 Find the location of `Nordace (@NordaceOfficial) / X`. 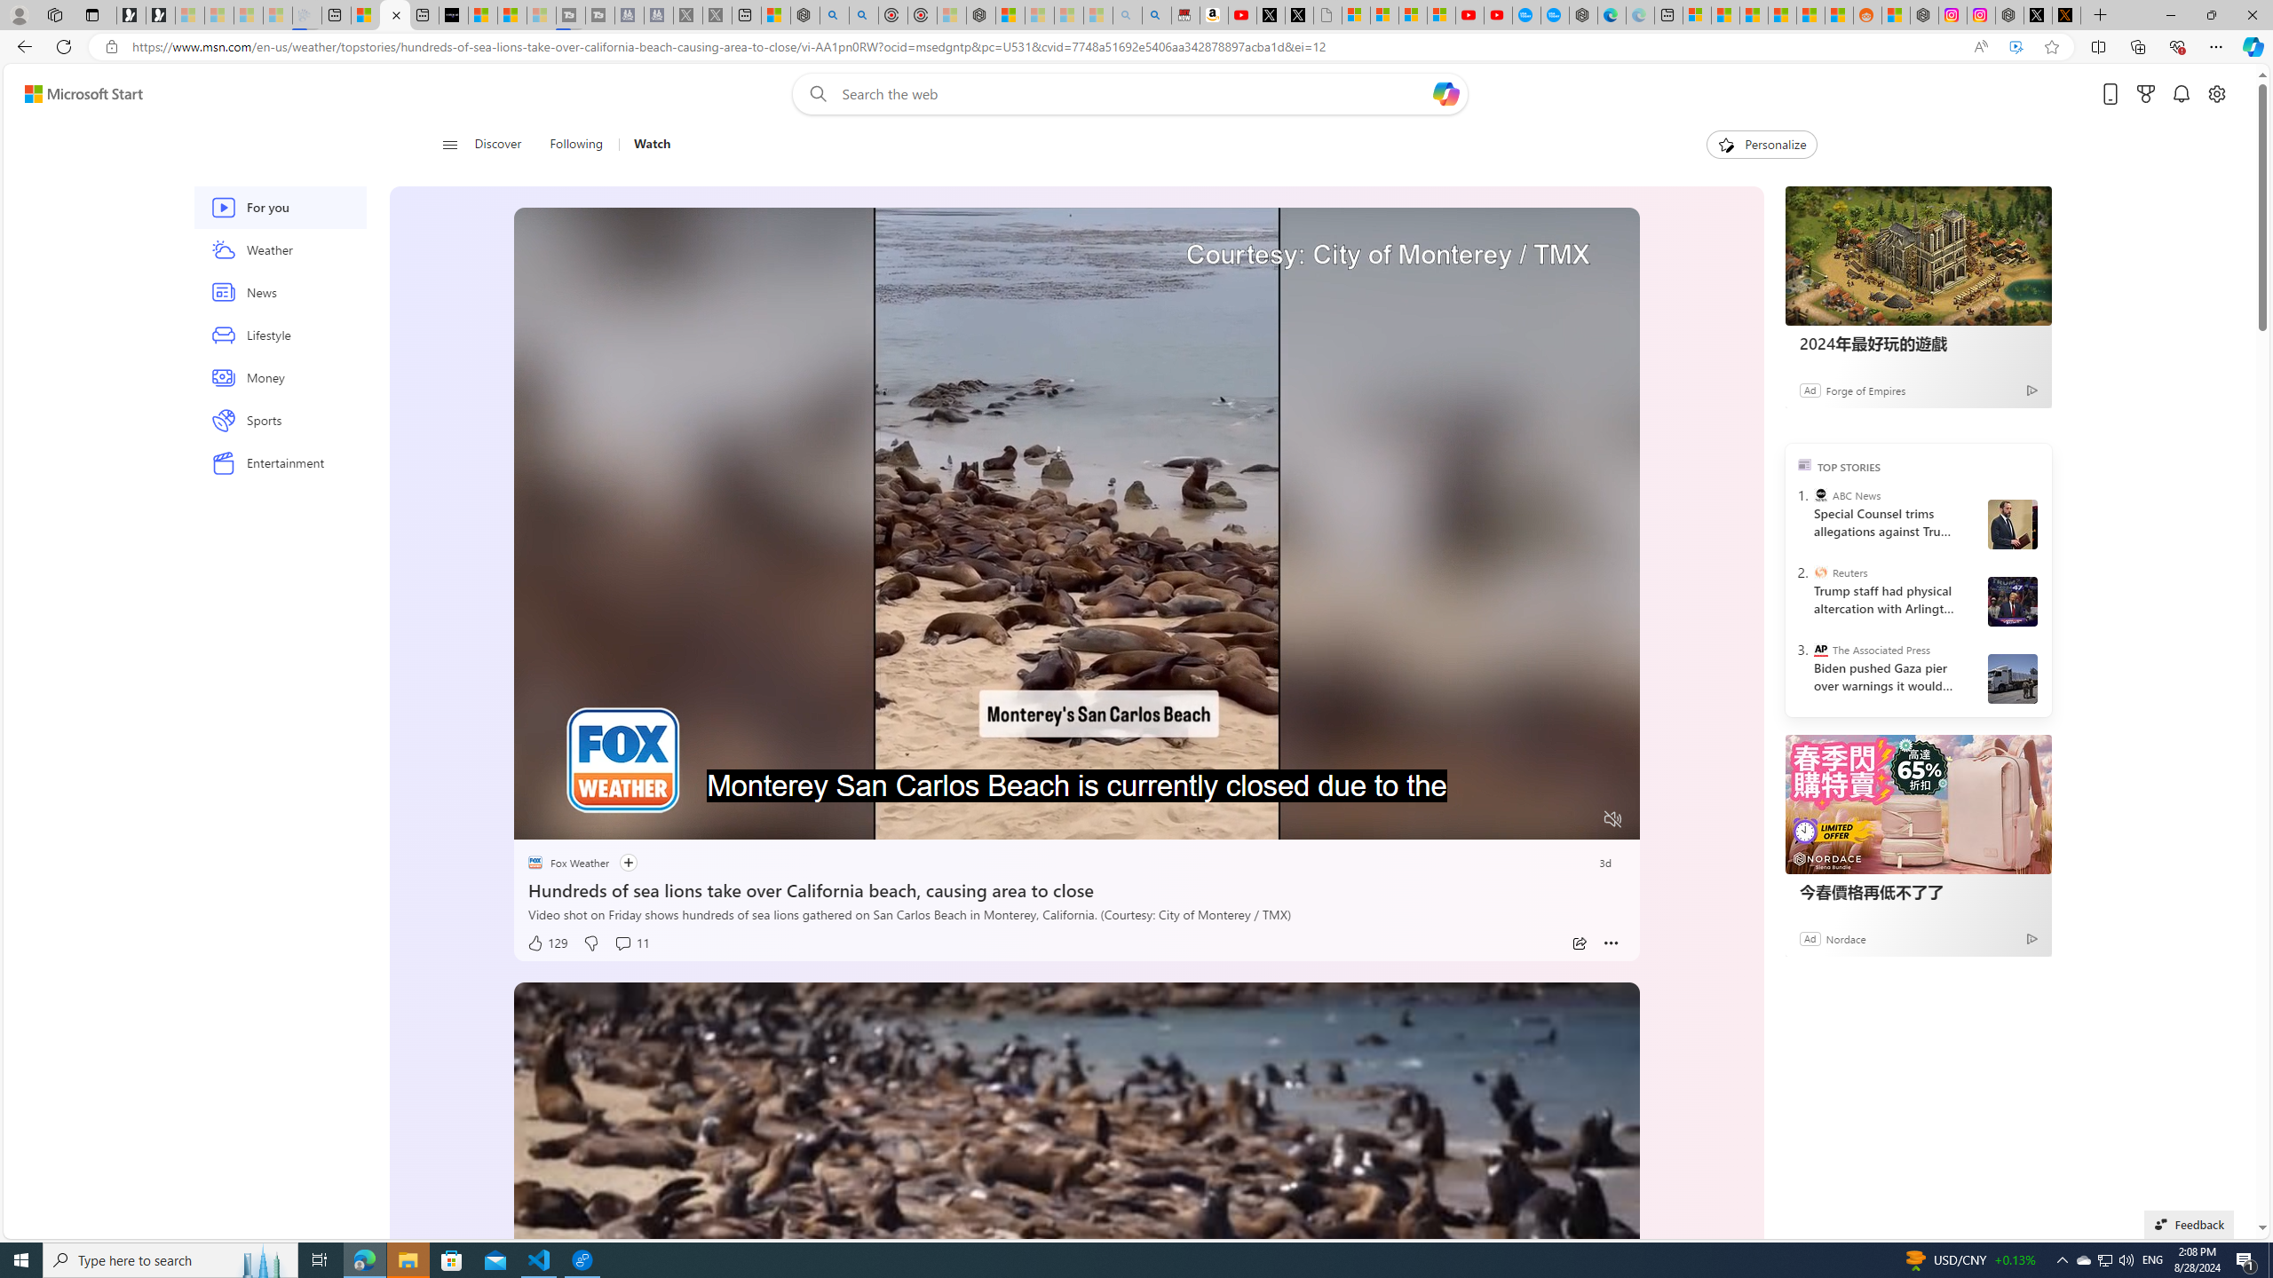

Nordace (@NordaceOfficial) / X is located at coordinates (2037, 15).